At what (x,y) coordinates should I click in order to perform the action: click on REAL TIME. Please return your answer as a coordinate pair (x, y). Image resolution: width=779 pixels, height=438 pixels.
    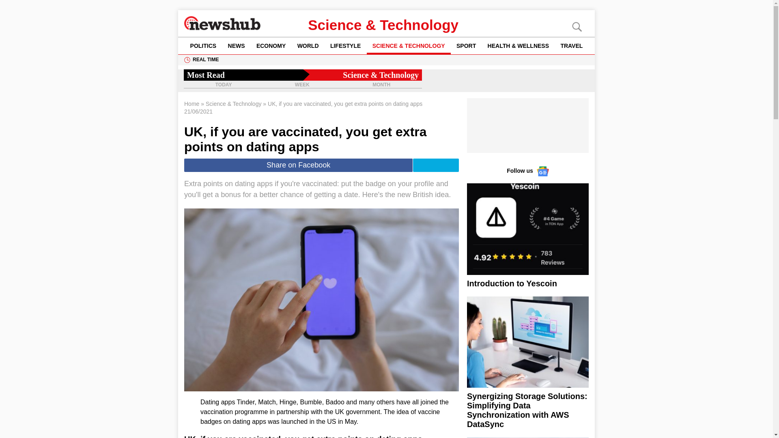
    Looking at the image, I should click on (205, 60).